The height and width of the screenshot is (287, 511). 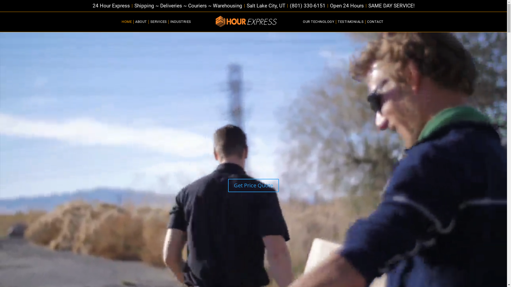 What do you see at coordinates (351, 22) in the screenshot?
I see `TESTIMONIALS` at bounding box center [351, 22].